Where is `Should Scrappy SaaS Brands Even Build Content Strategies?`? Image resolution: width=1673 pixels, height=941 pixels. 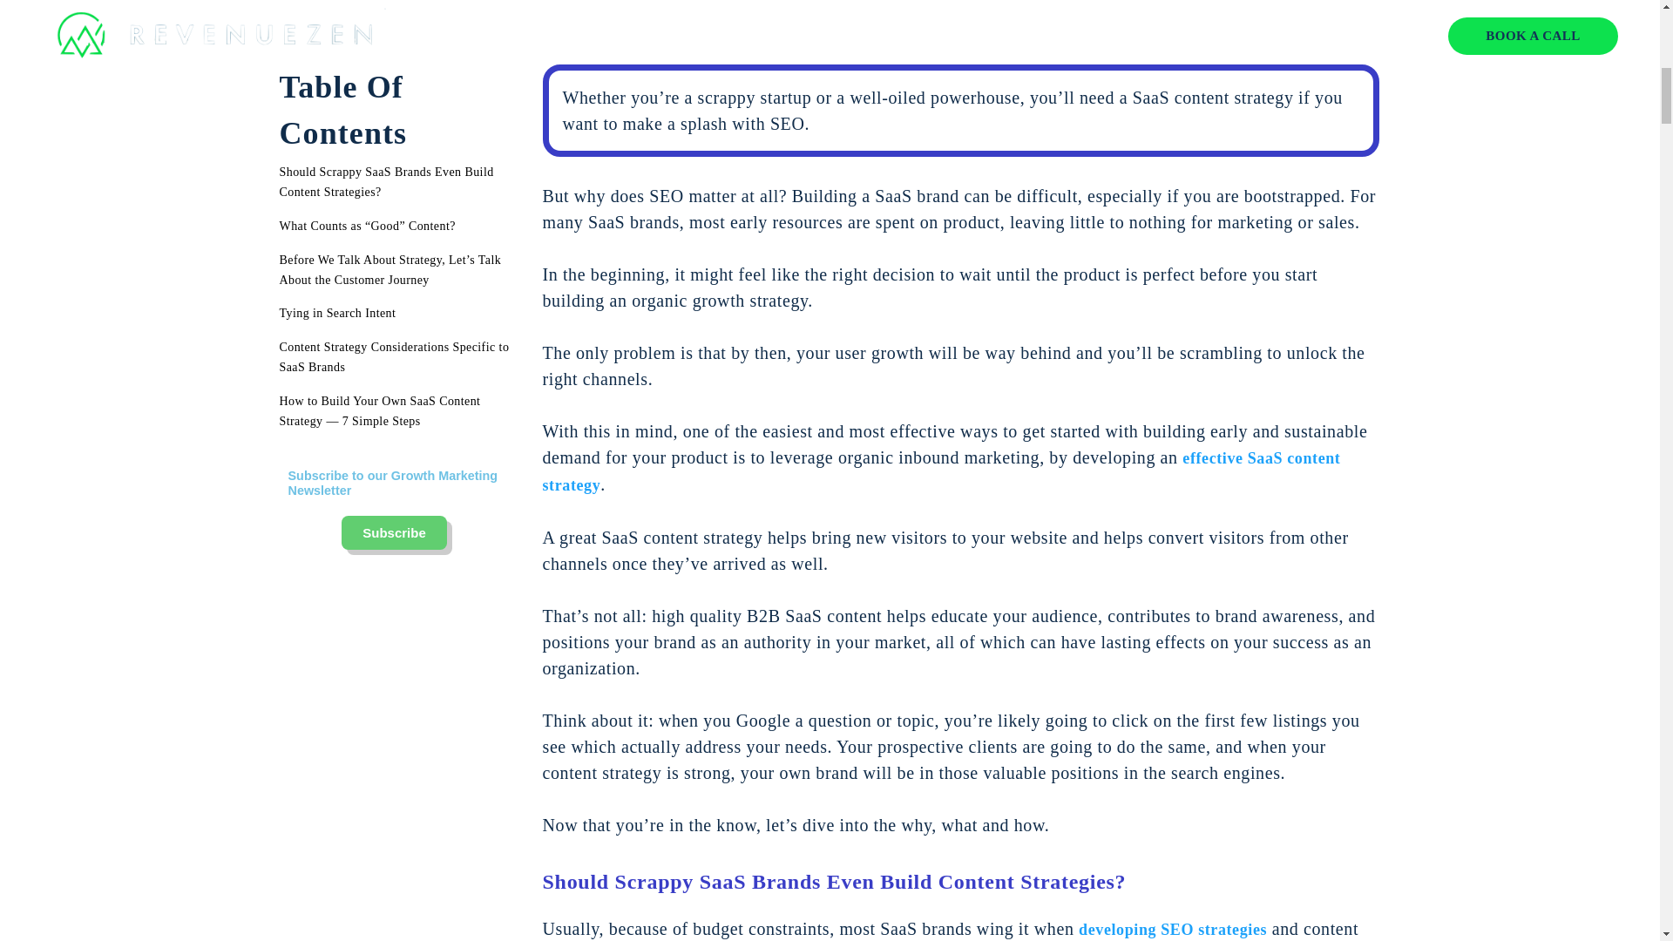
Should Scrappy SaaS Brands Even Build Content Strategies? is located at coordinates (386, 181).